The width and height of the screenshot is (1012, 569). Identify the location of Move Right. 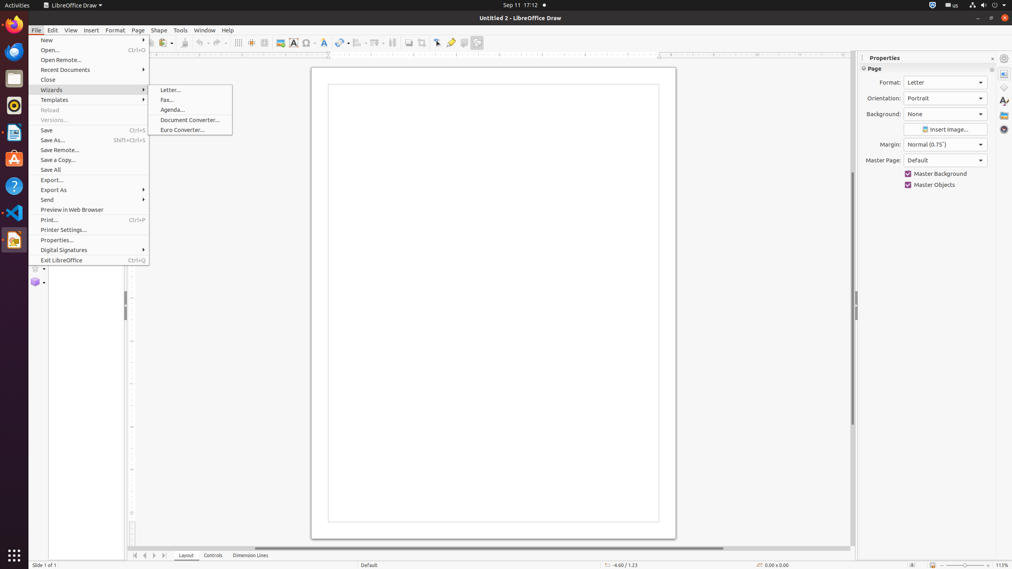
(155, 556).